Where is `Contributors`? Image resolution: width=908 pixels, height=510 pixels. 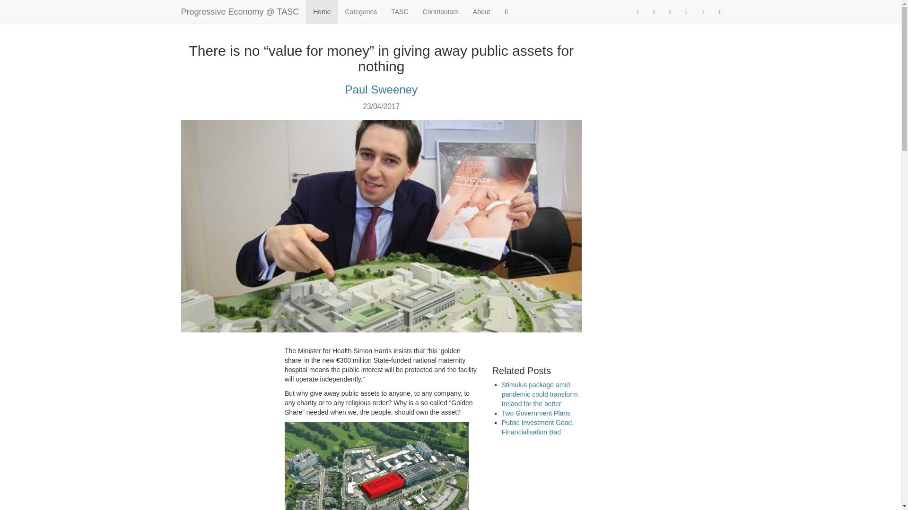
Contributors is located at coordinates (441, 11).